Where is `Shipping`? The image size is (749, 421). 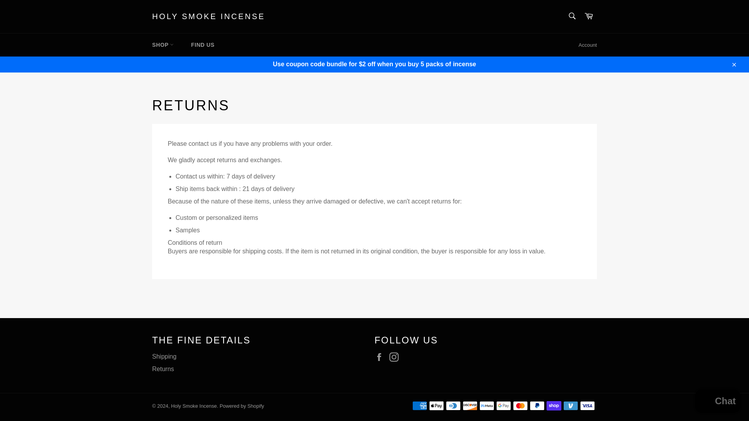 Shipping is located at coordinates (164, 356).